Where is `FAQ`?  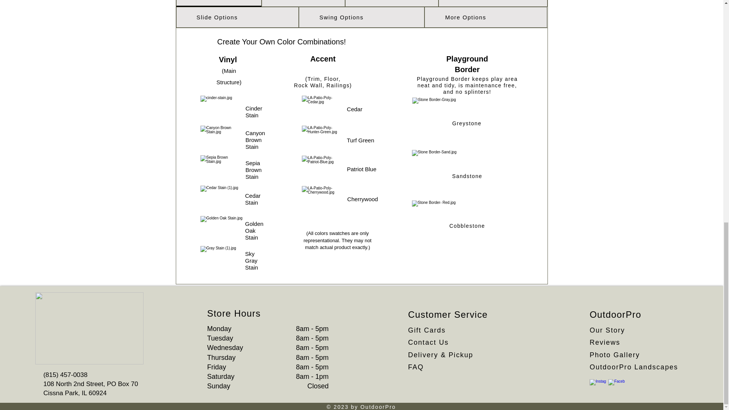
FAQ is located at coordinates (416, 367).